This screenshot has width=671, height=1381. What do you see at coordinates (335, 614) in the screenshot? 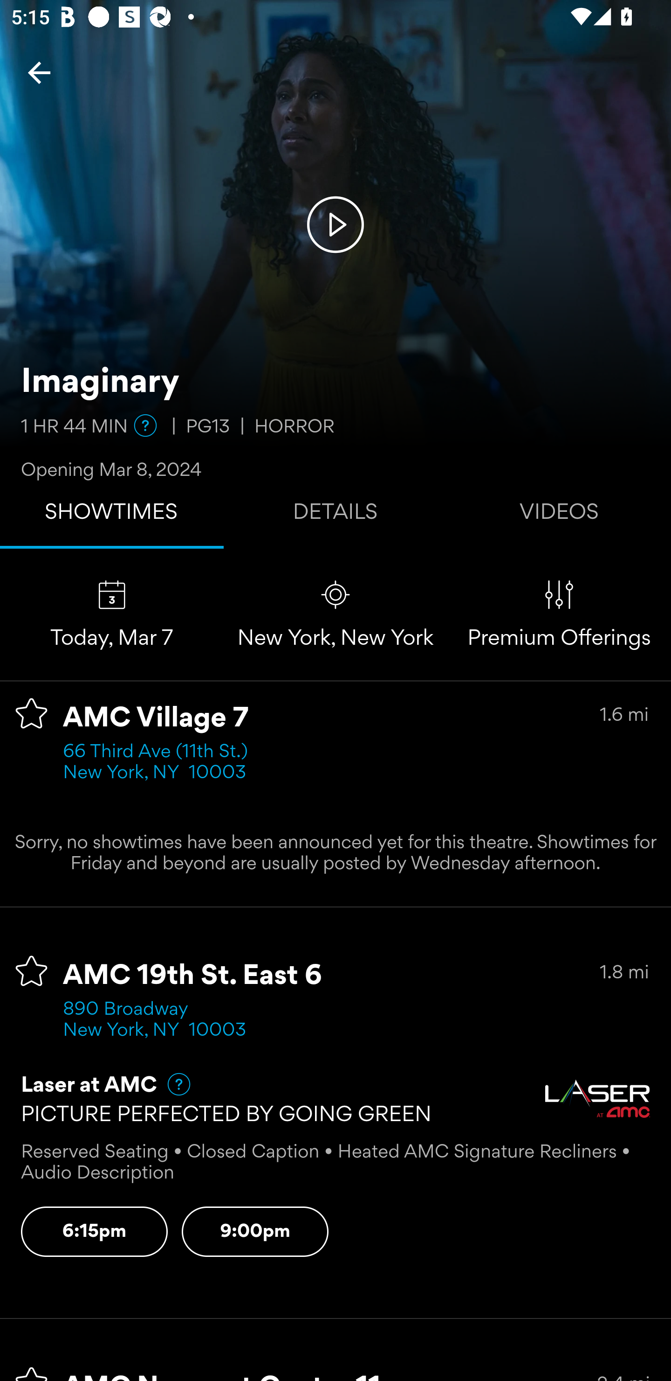
I see `Change location
New York, New York` at bounding box center [335, 614].